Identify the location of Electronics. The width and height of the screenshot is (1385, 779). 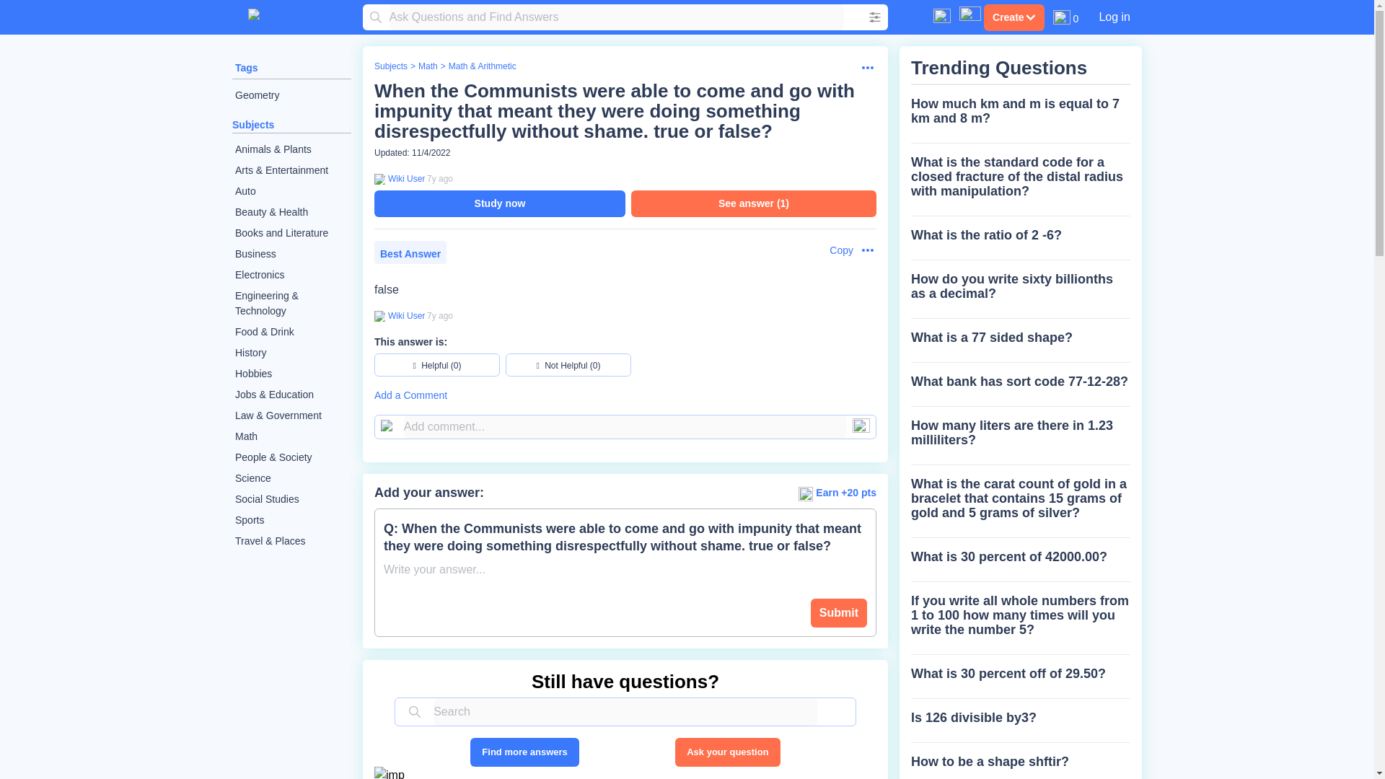
(291, 276).